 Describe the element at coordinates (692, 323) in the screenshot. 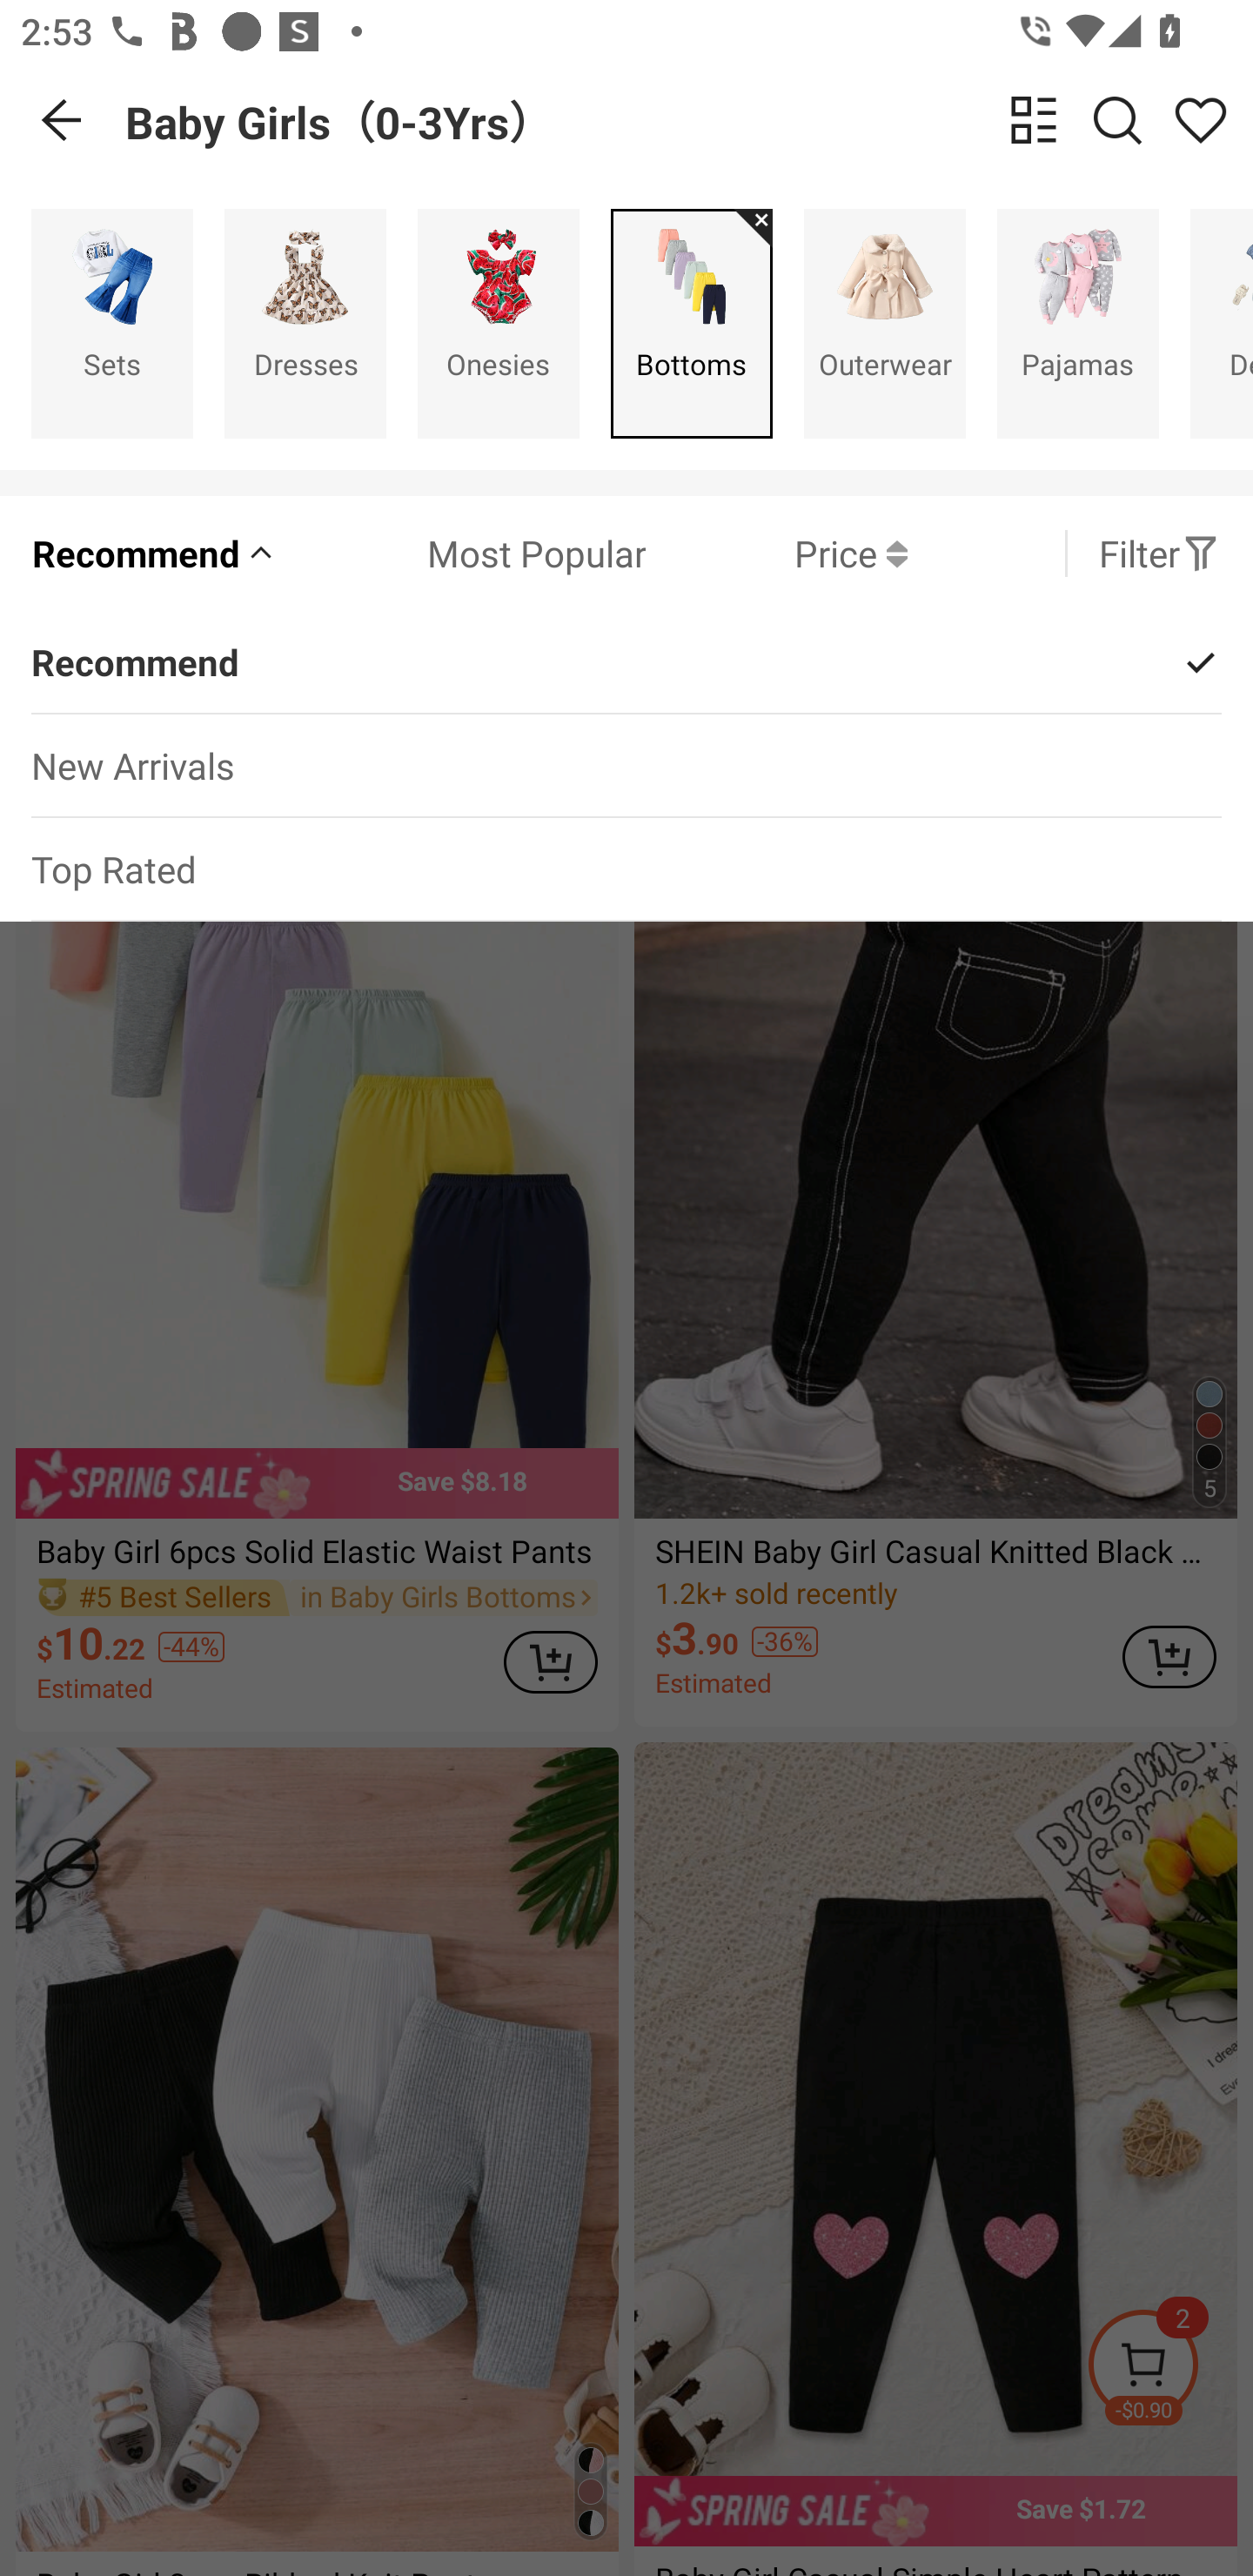

I see `Bottoms` at that location.